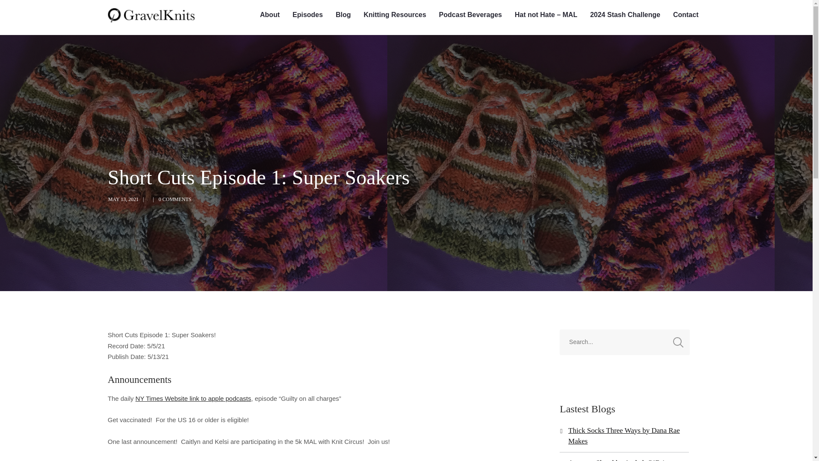 The width and height of the screenshot is (819, 461). Describe the element at coordinates (175, 199) in the screenshot. I see `0 COMMENTS` at that location.